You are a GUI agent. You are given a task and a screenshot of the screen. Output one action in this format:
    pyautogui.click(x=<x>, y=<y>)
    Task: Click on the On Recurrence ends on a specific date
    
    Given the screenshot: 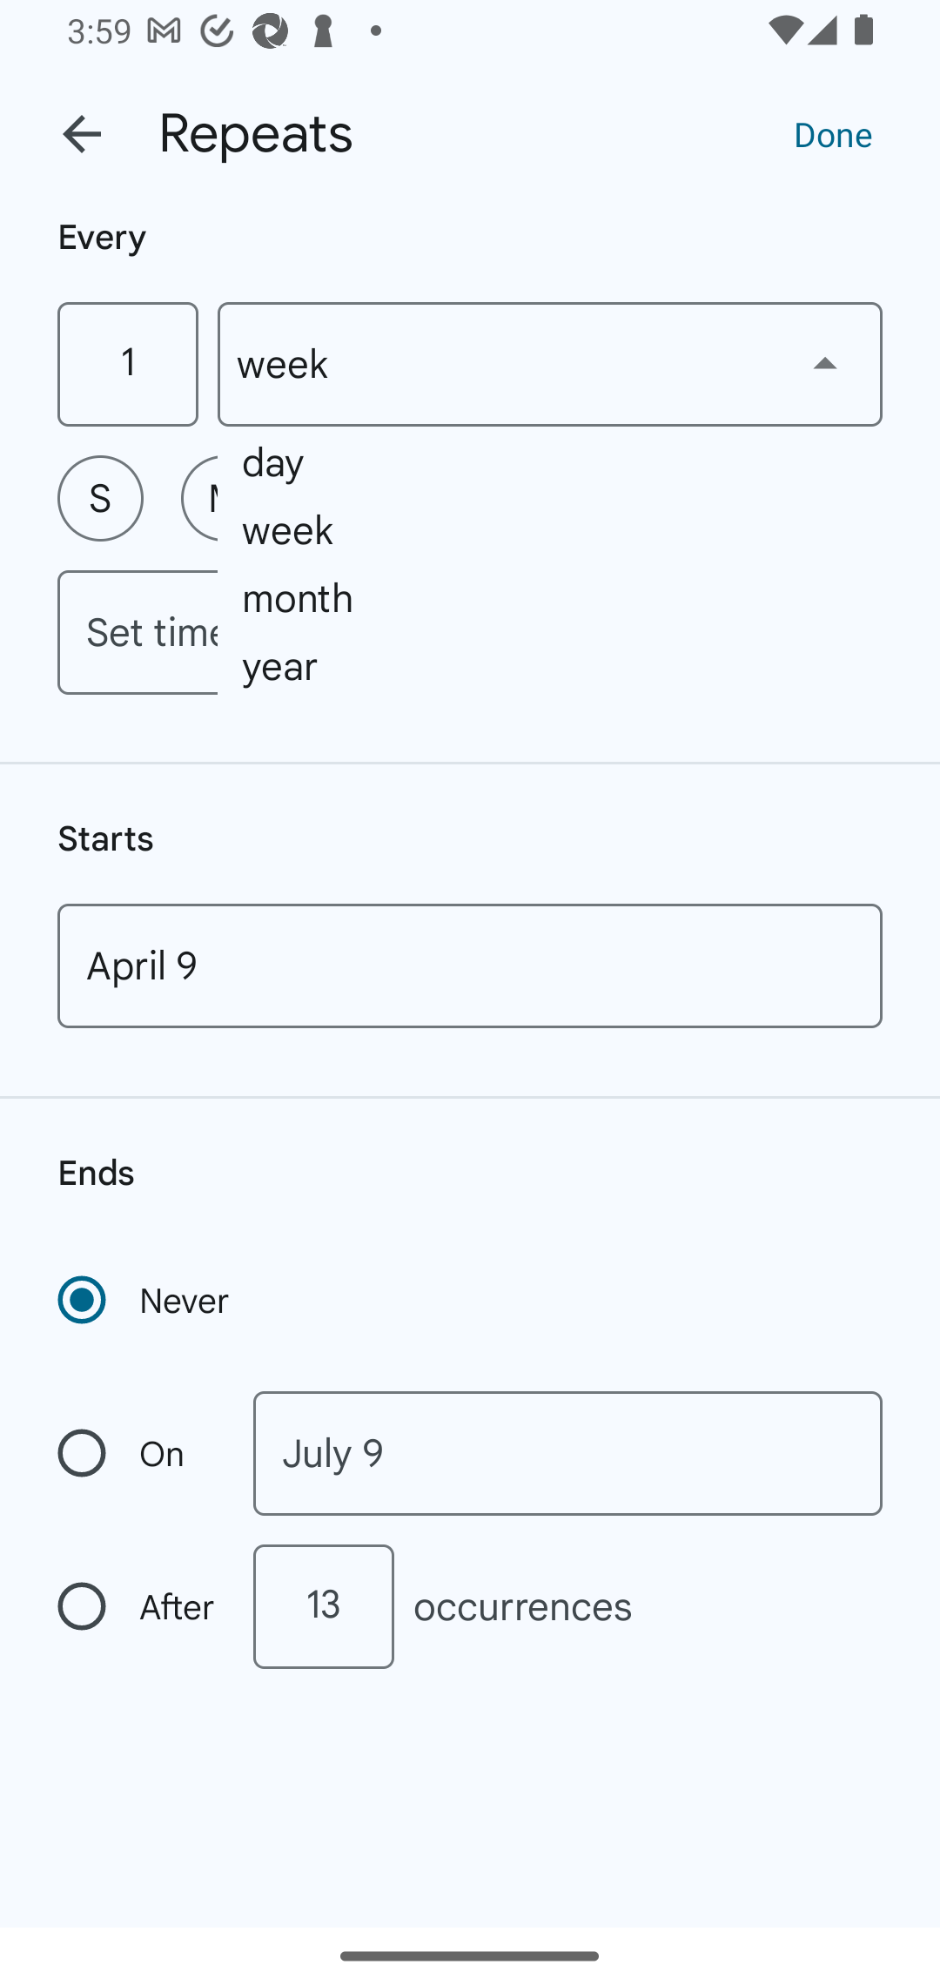 What is the action you would take?
    pyautogui.click(x=138, y=1454)
    